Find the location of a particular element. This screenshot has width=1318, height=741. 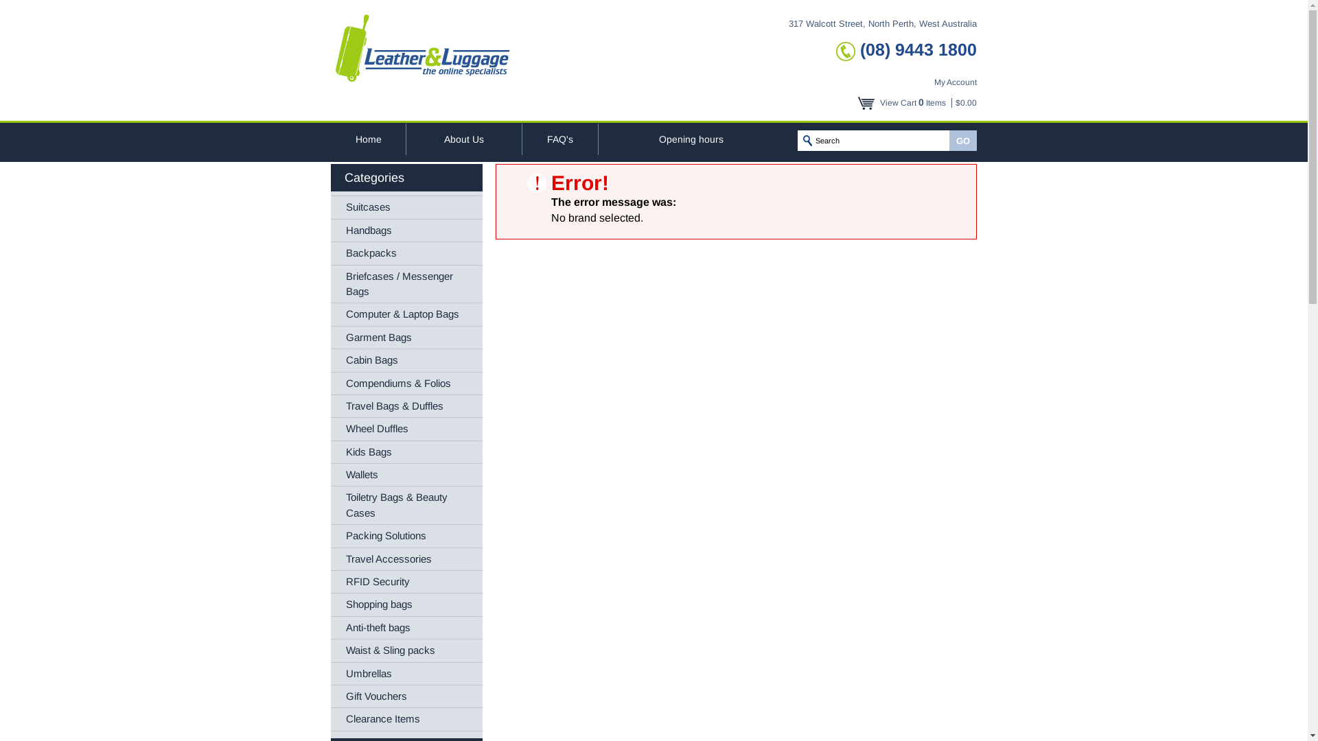

Anti-theft bags is located at coordinates (406, 628).